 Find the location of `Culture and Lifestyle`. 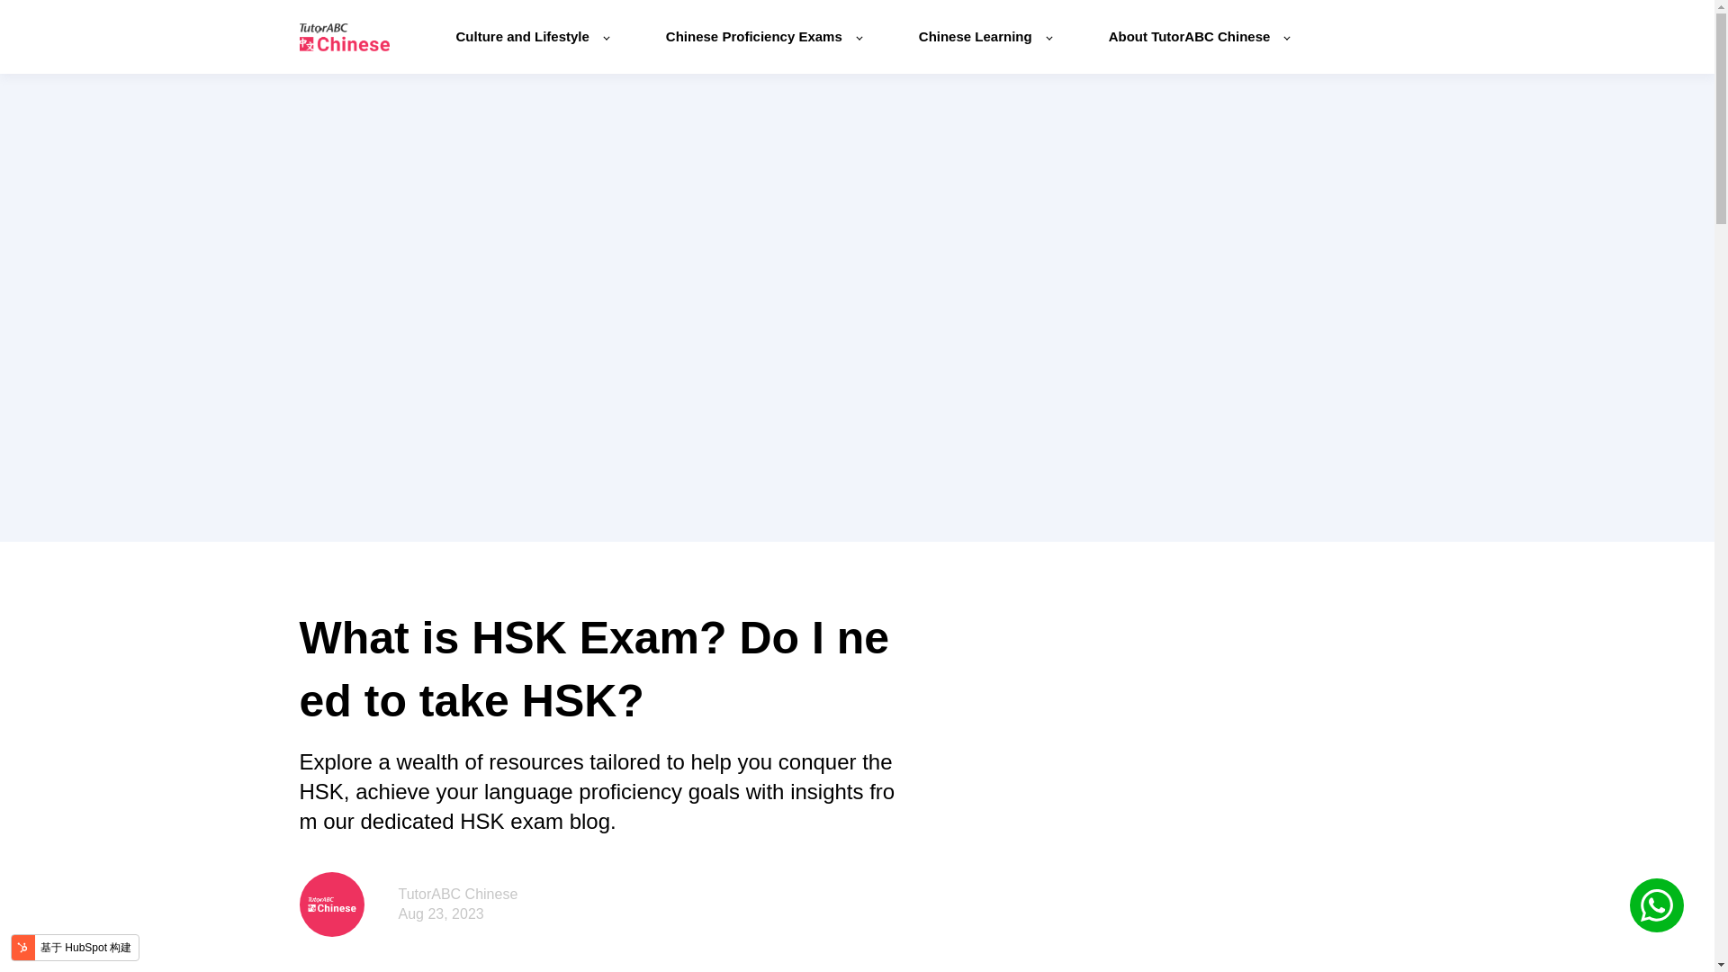

Culture and Lifestyle is located at coordinates (531, 36).